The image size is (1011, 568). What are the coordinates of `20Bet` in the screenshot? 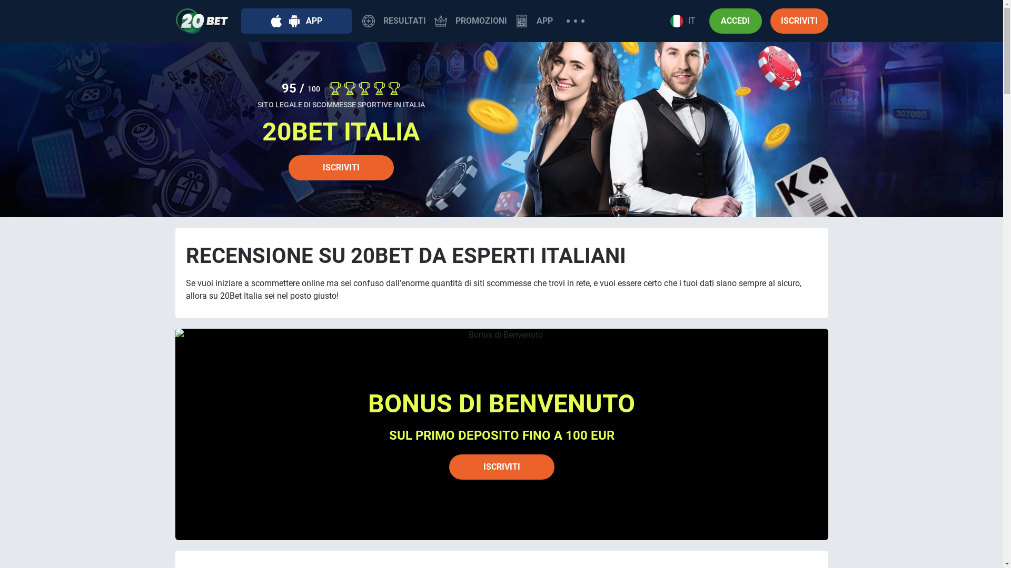 It's located at (201, 21).